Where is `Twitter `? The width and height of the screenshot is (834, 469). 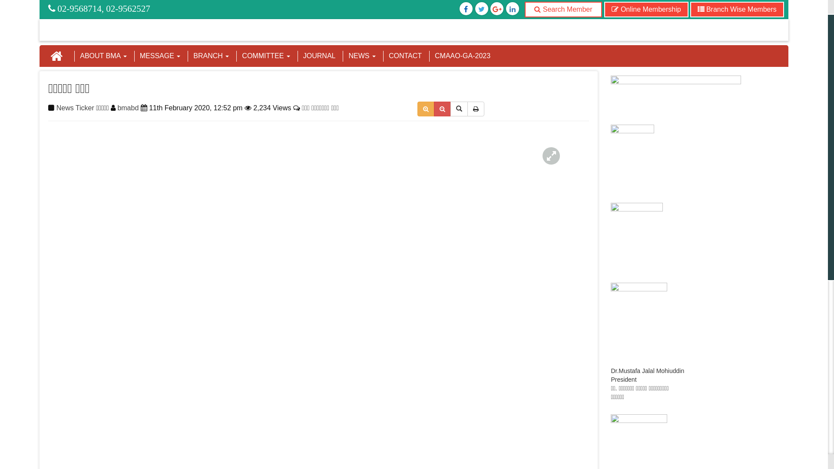
Twitter  is located at coordinates (466, 10).